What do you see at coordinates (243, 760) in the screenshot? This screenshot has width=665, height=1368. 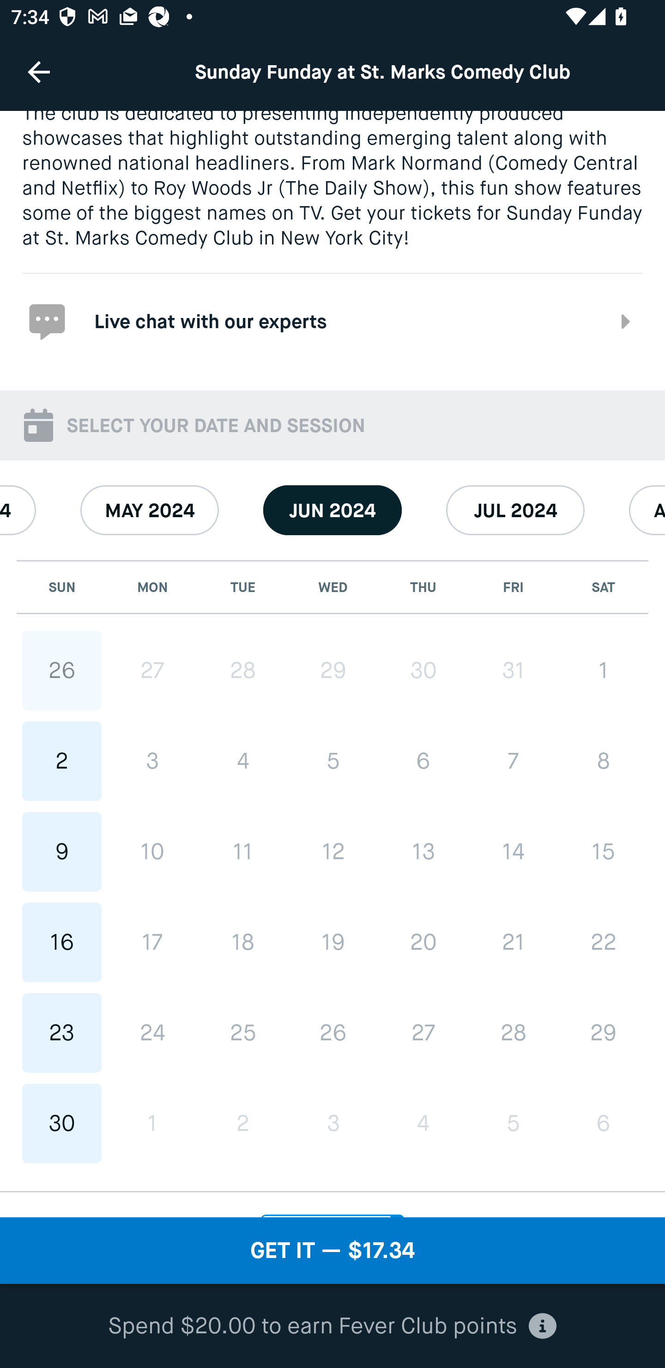 I see `4` at bounding box center [243, 760].